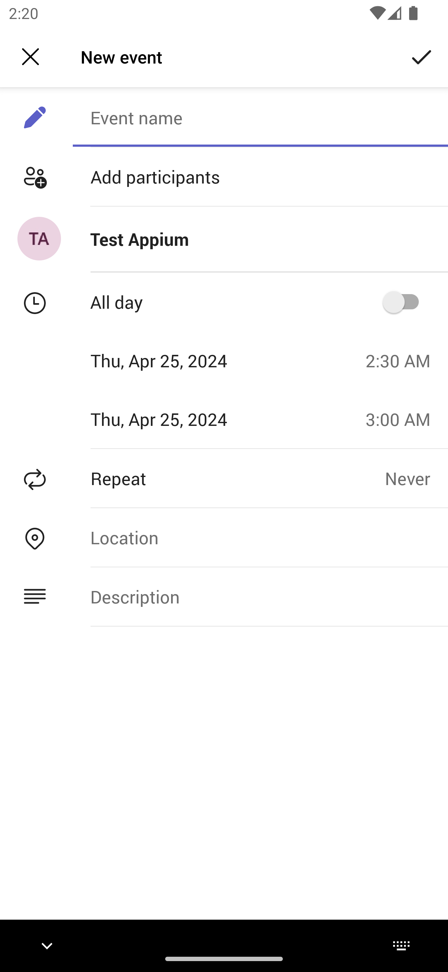  What do you see at coordinates (192, 478) in the screenshot?
I see `Repeat` at bounding box center [192, 478].